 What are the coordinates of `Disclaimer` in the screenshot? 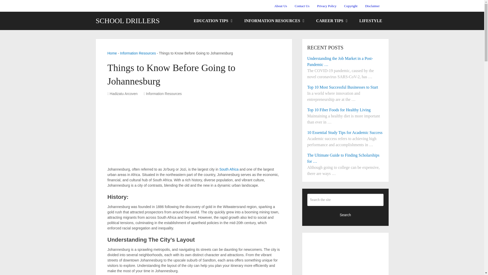 It's located at (372, 6).